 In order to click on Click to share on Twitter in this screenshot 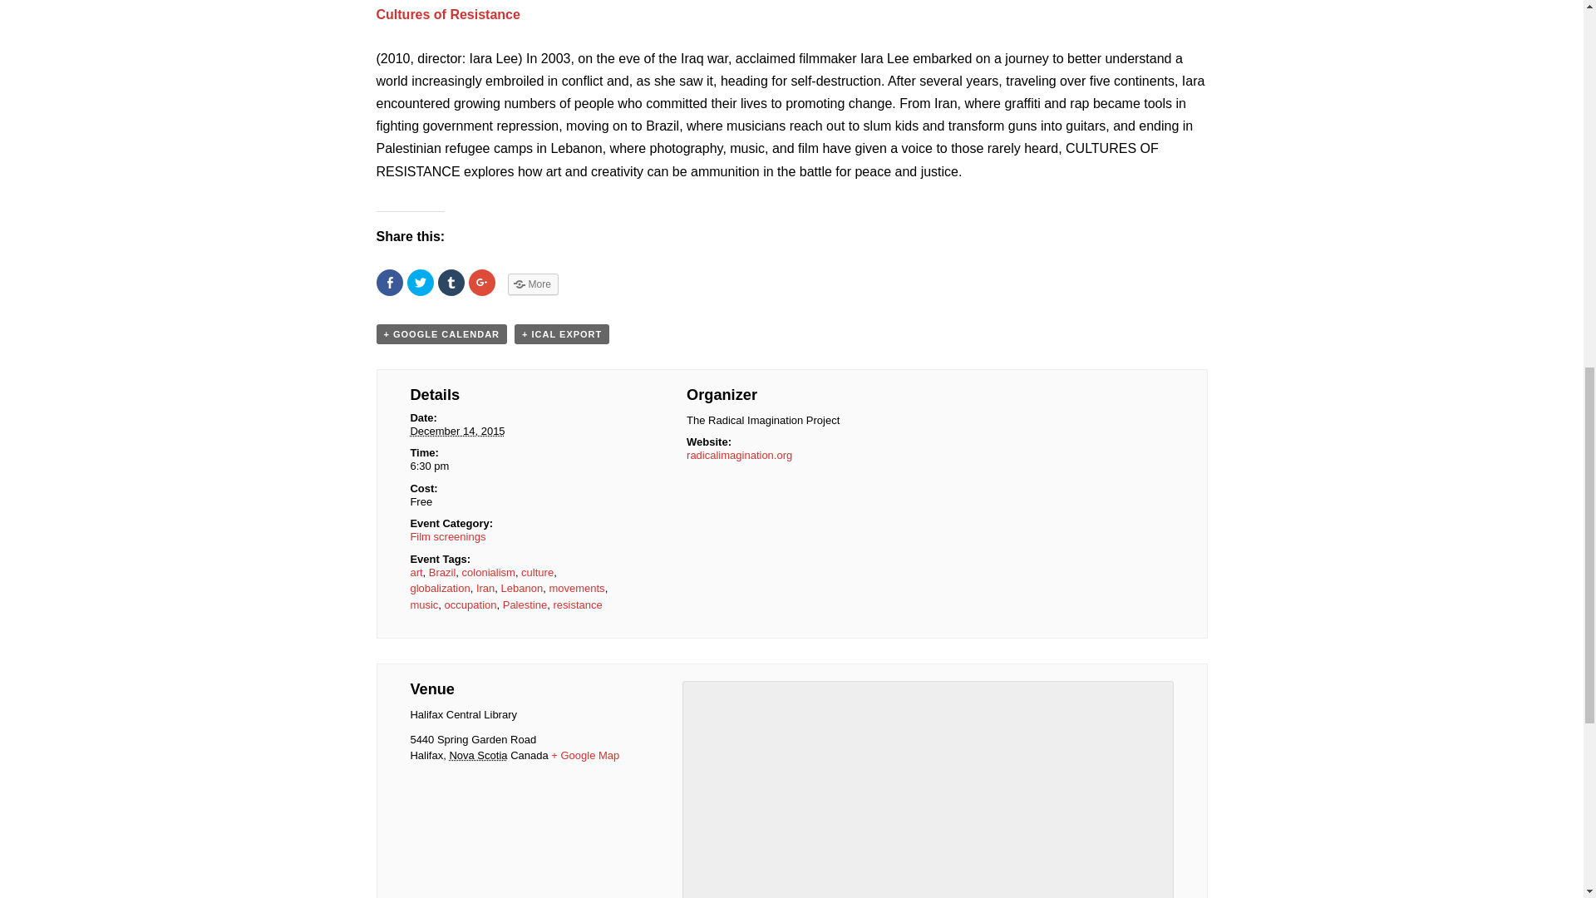, I will do `click(421, 283)`.